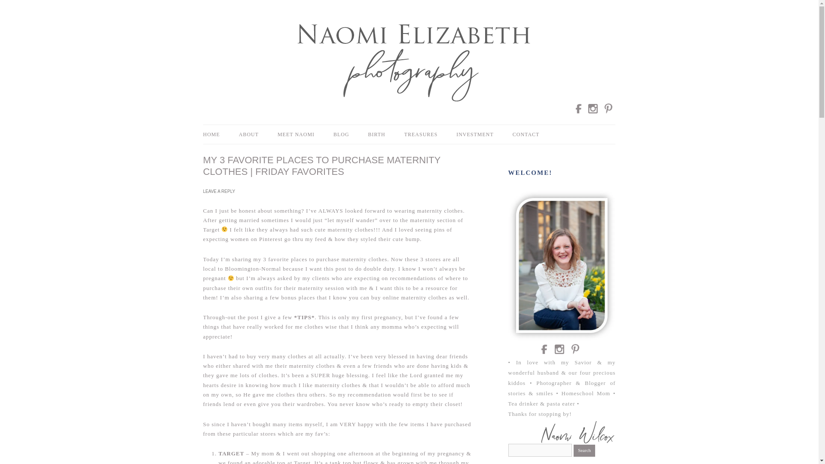 This screenshot has width=825, height=464. Describe the element at coordinates (249, 134) in the screenshot. I see `ABOUT` at that location.